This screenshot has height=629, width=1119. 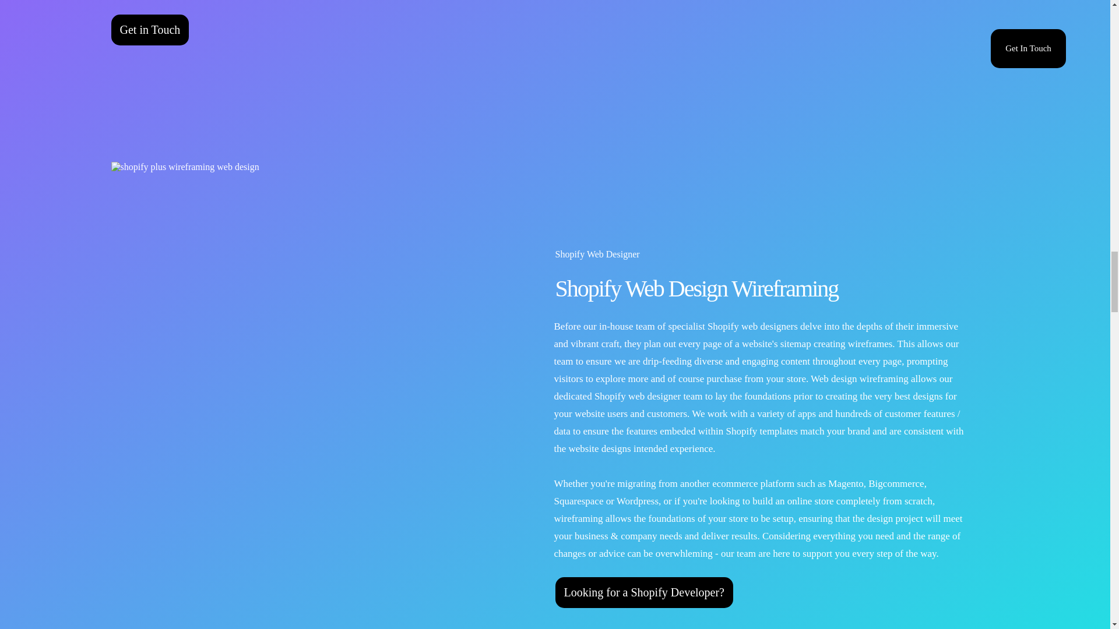 I want to click on Looking for a Shopify Developer?, so click(x=643, y=593).